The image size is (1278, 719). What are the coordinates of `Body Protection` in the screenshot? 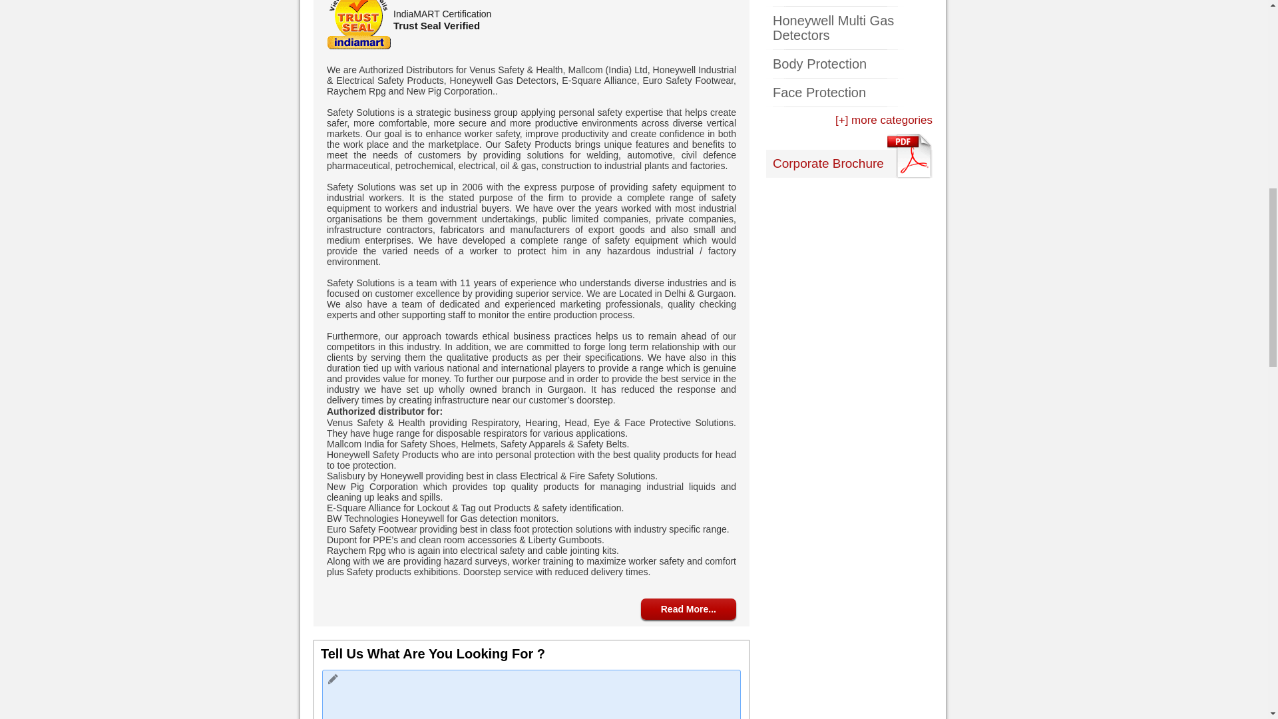 It's located at (849, 64).